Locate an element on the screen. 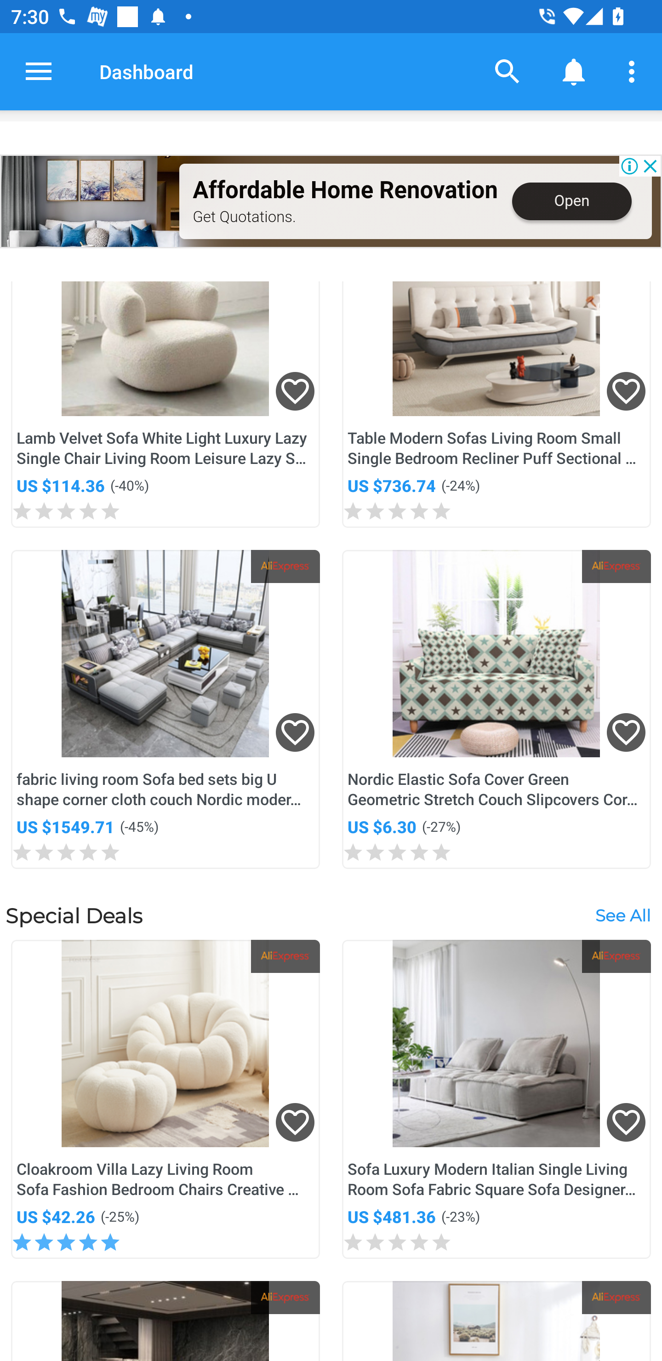 This screenshot has width=662, height=1361. Affordable Home Renovation is located at coordinates (345, 190).